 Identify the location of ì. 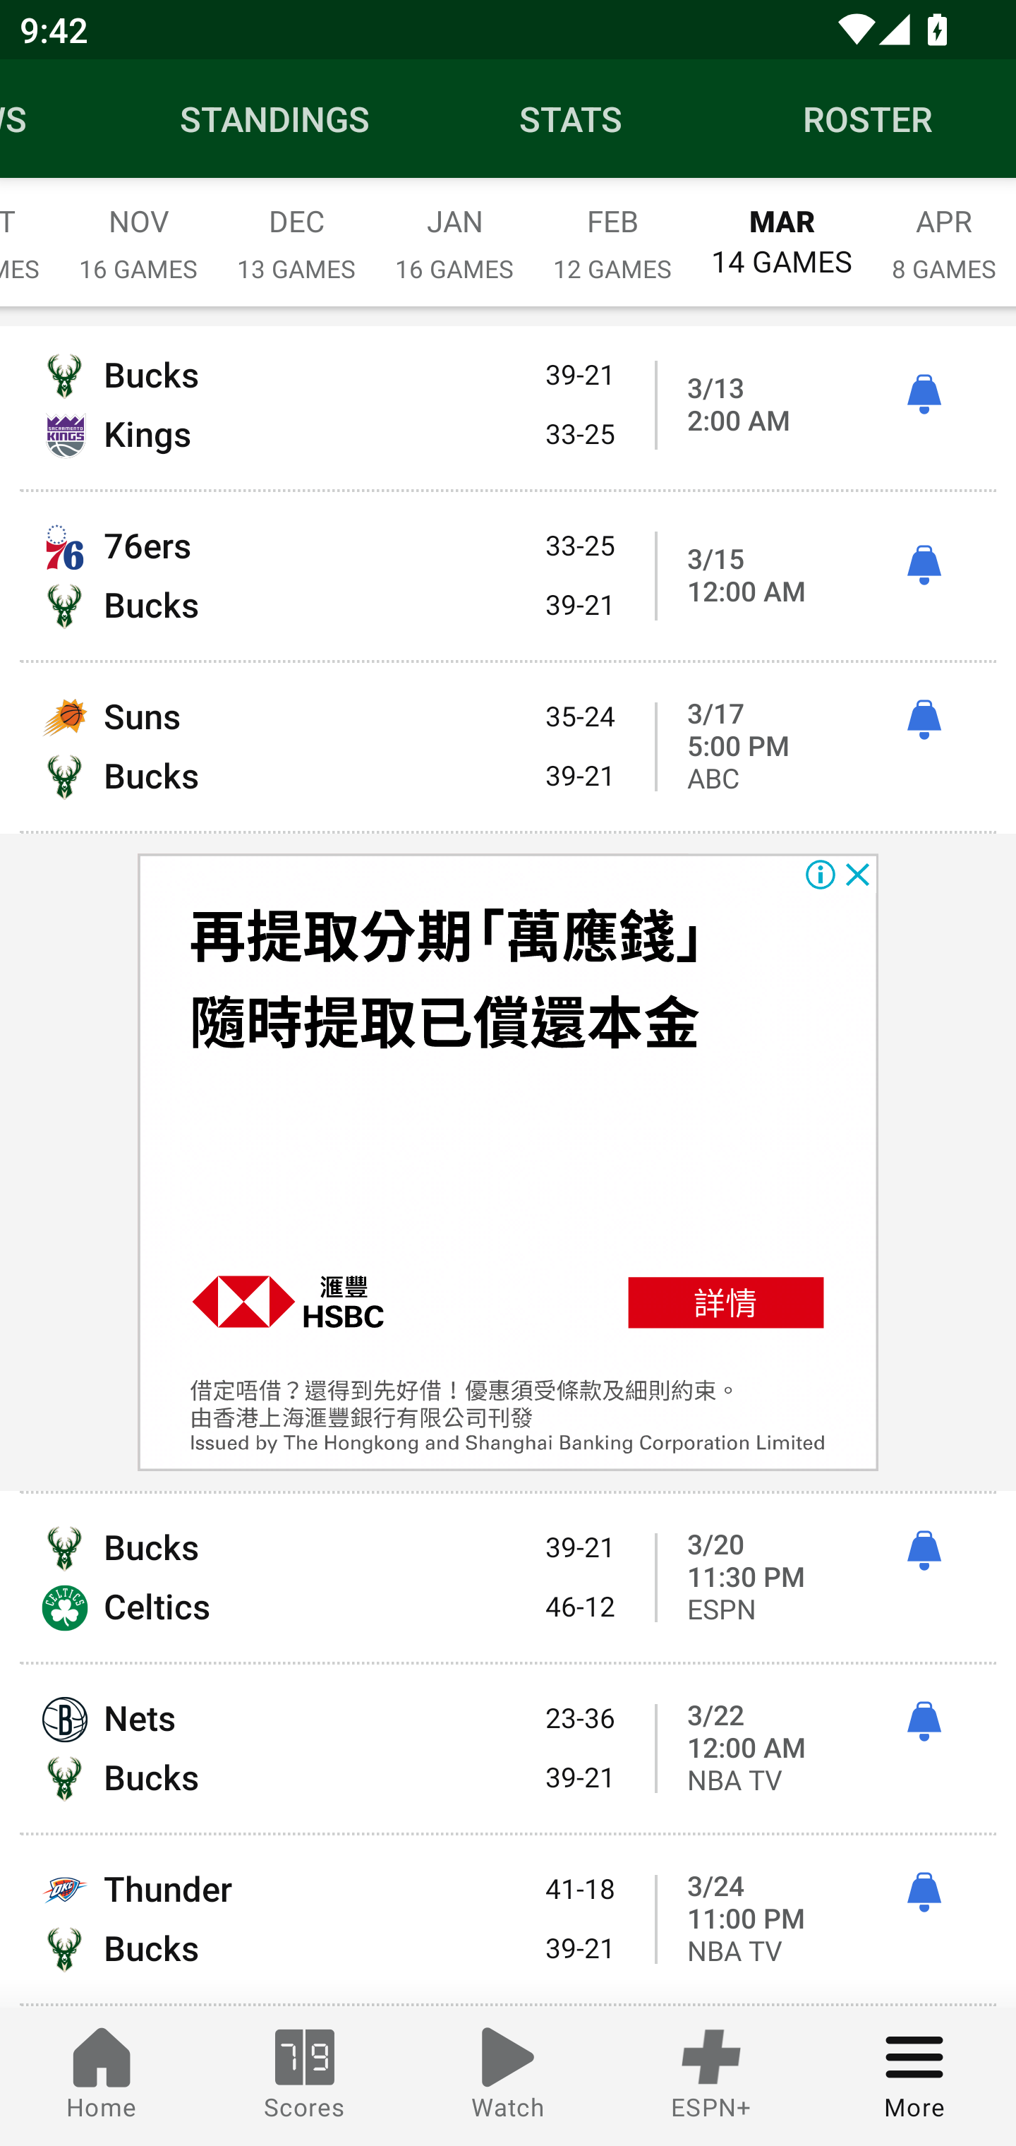
(924, 720).